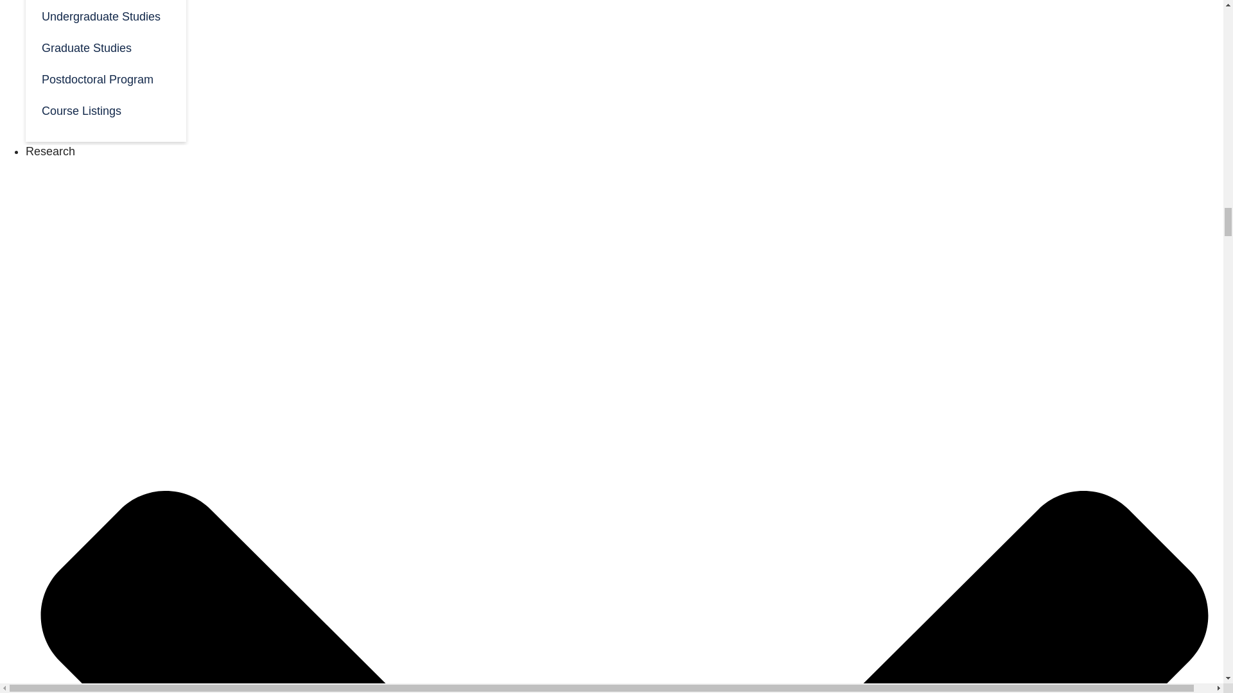  Describe the element at coordinates (105, 47) in the screenshot. I see `Graduate Studies` at that location.